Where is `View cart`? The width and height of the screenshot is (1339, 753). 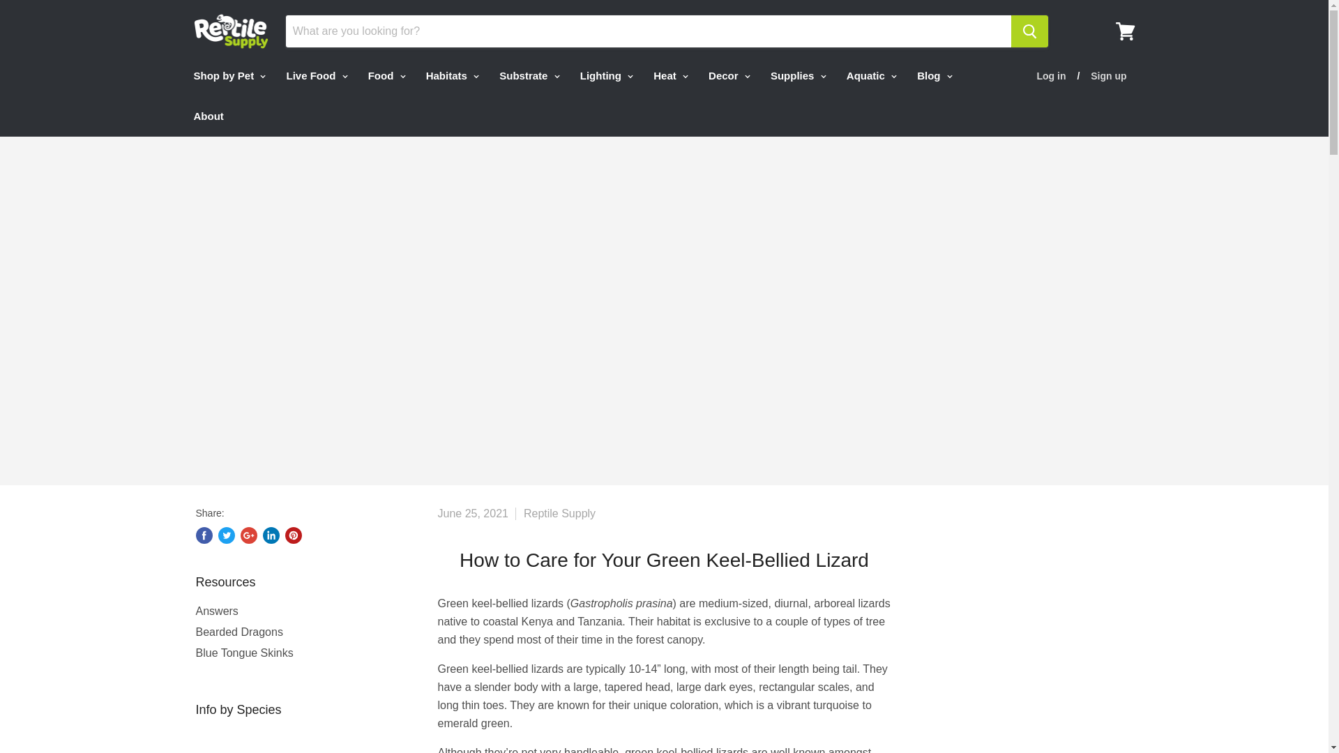 View cart is located at coordinates (1125, 31).